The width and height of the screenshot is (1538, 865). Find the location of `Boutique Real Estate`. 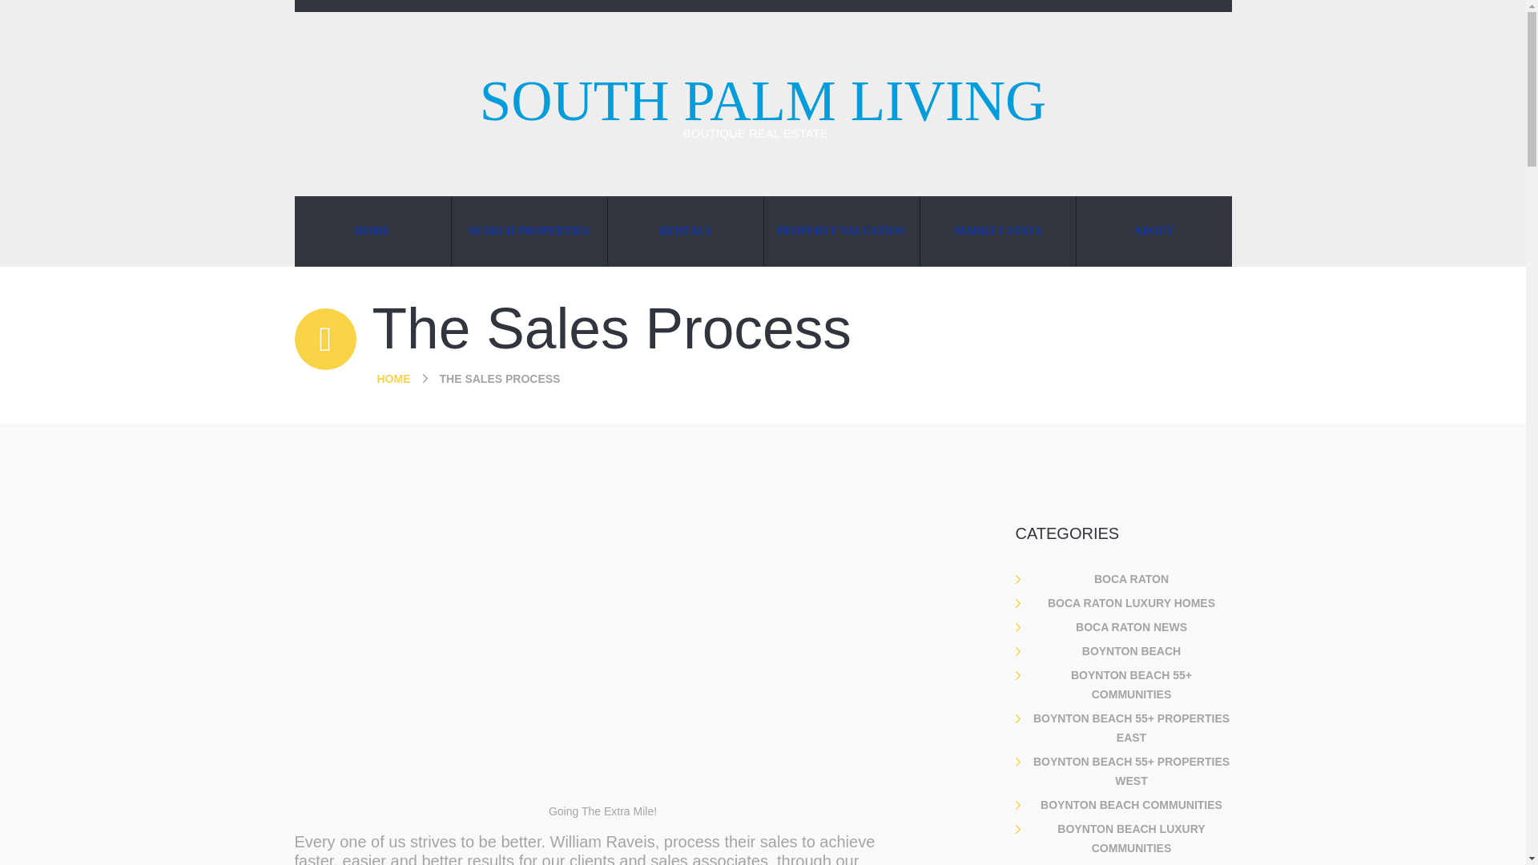

Boutique Real Estate is located at coordinates (763, 101).